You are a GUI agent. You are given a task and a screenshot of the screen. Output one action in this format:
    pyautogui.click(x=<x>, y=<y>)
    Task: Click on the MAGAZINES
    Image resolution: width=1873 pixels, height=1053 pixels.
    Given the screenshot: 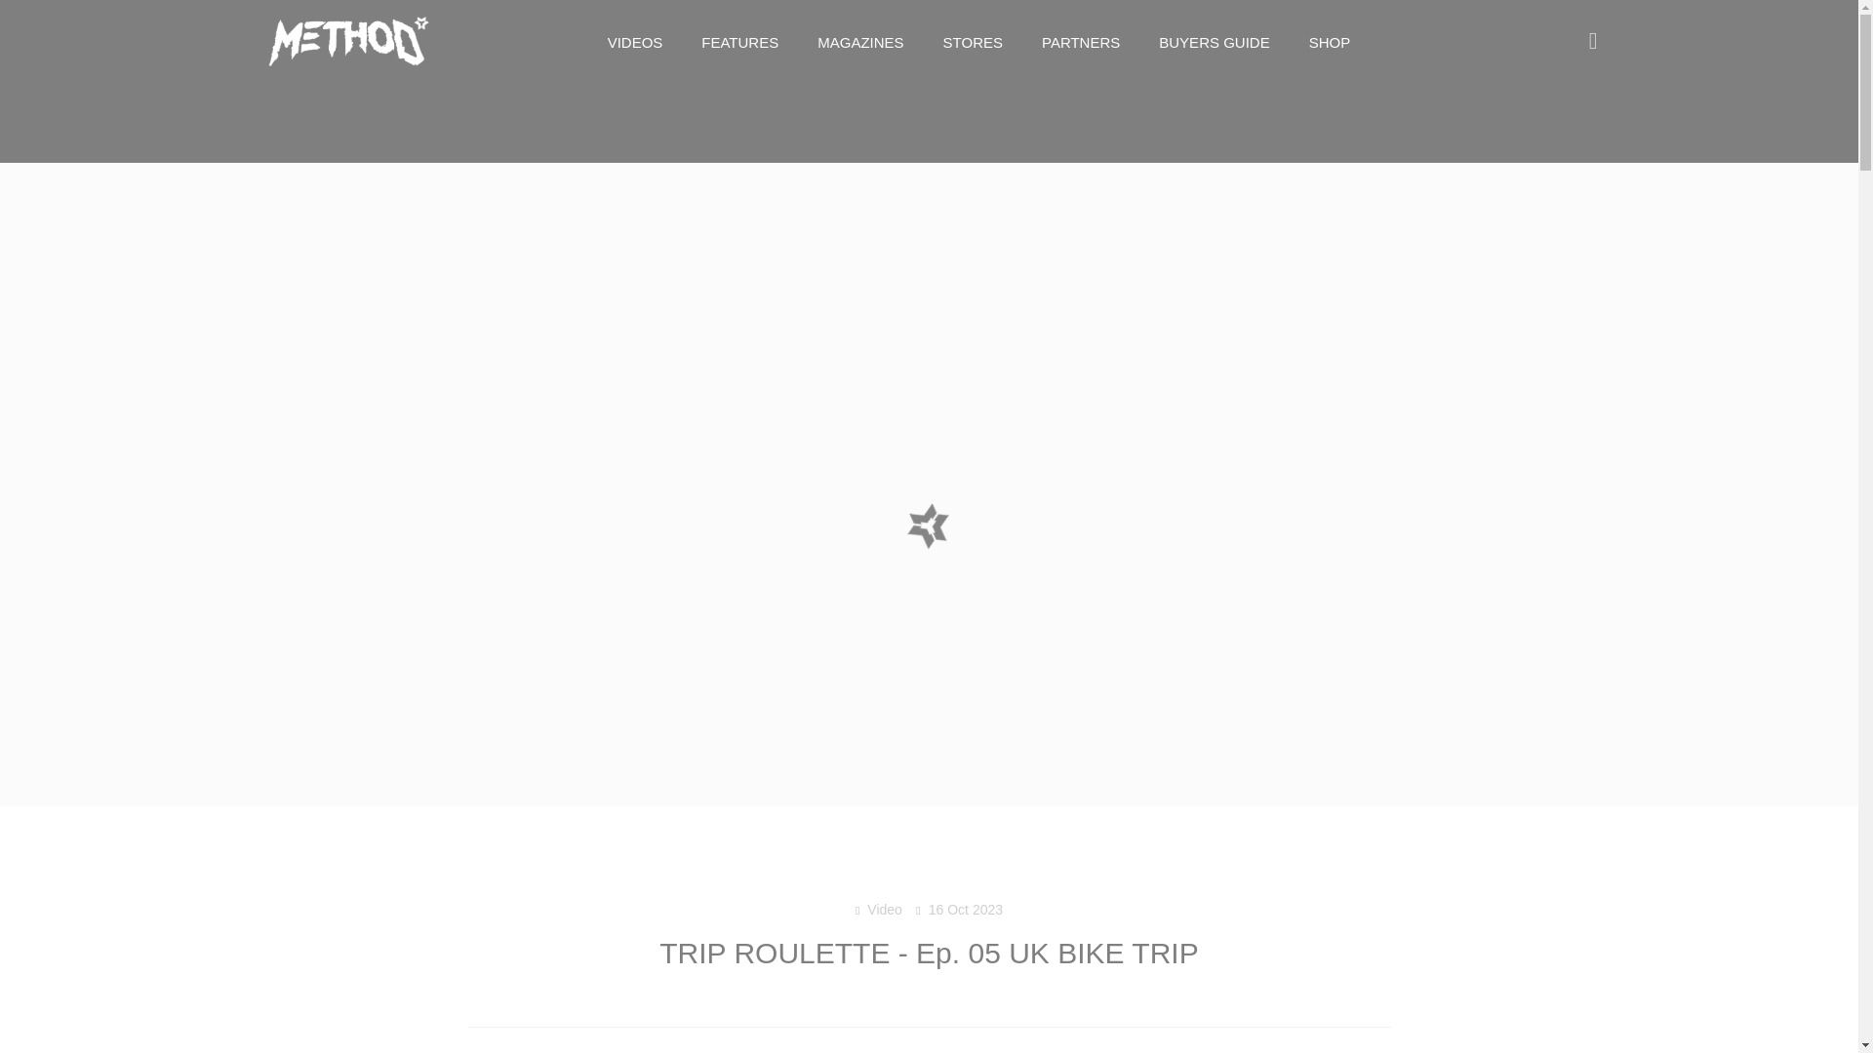 What is the action you would take?
    pyautogui.click(x=860, y=43)
    